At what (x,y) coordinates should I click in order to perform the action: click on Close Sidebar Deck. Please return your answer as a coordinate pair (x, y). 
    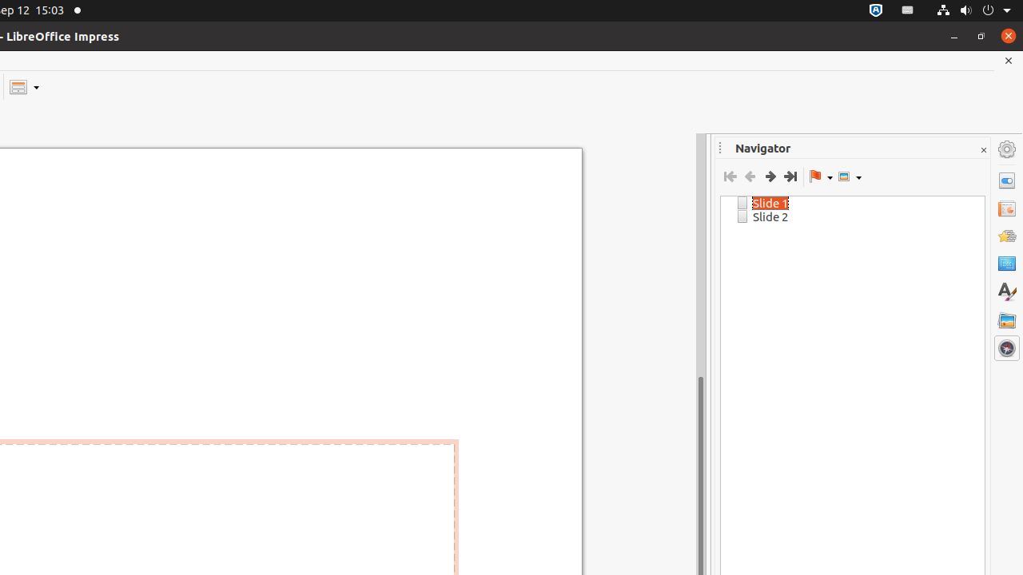
    Looking at the image, I should click on (983, 150).